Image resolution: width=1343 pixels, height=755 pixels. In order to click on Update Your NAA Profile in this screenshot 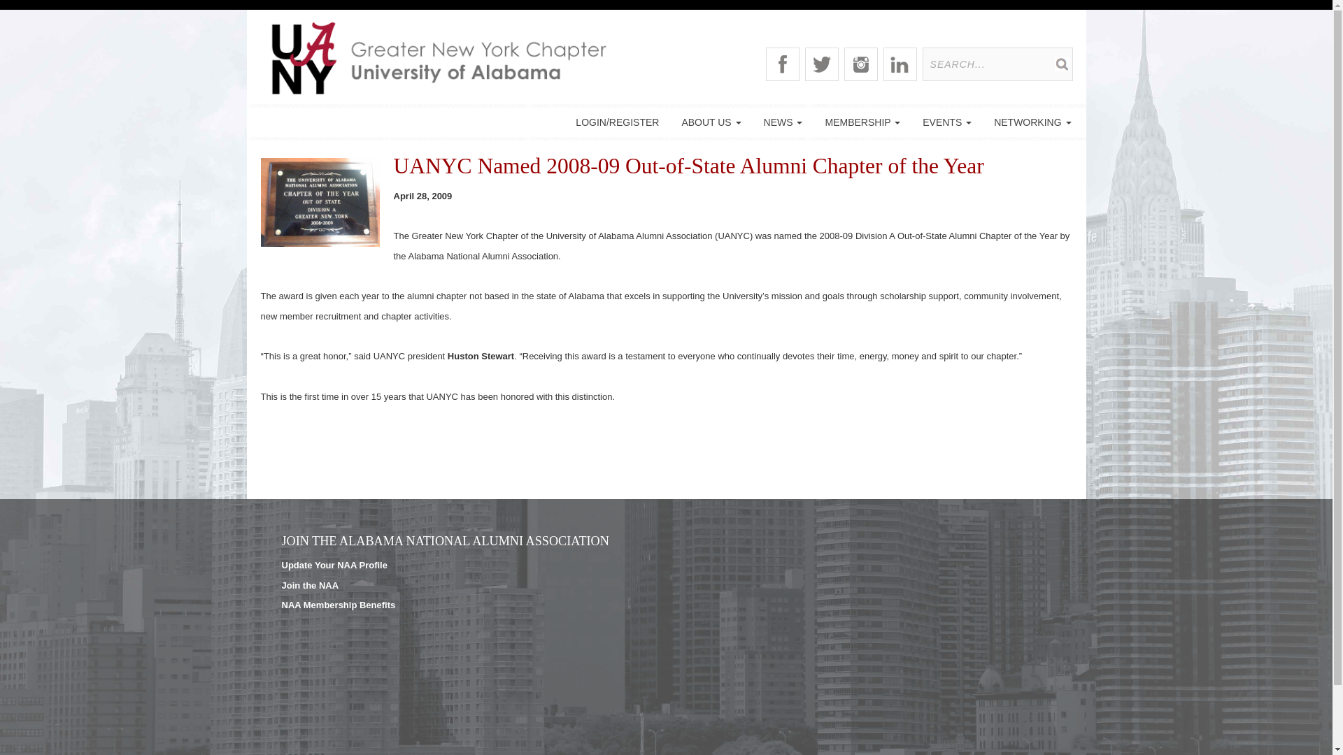, I will do `click(333, 565)`.